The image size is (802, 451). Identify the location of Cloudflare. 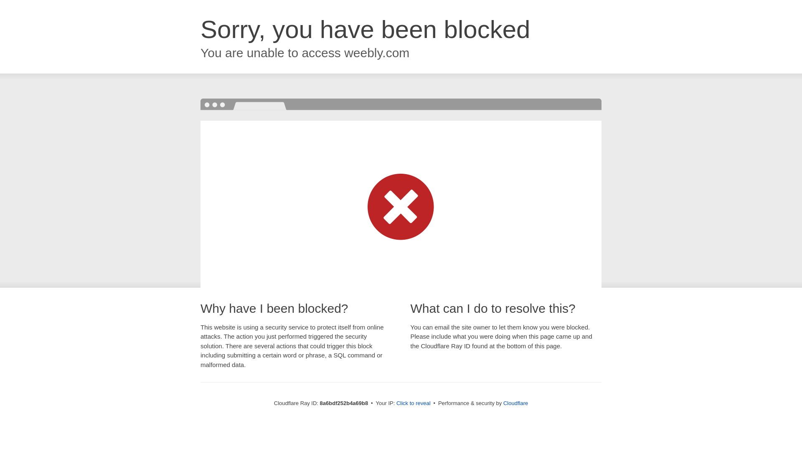
(515, 403).